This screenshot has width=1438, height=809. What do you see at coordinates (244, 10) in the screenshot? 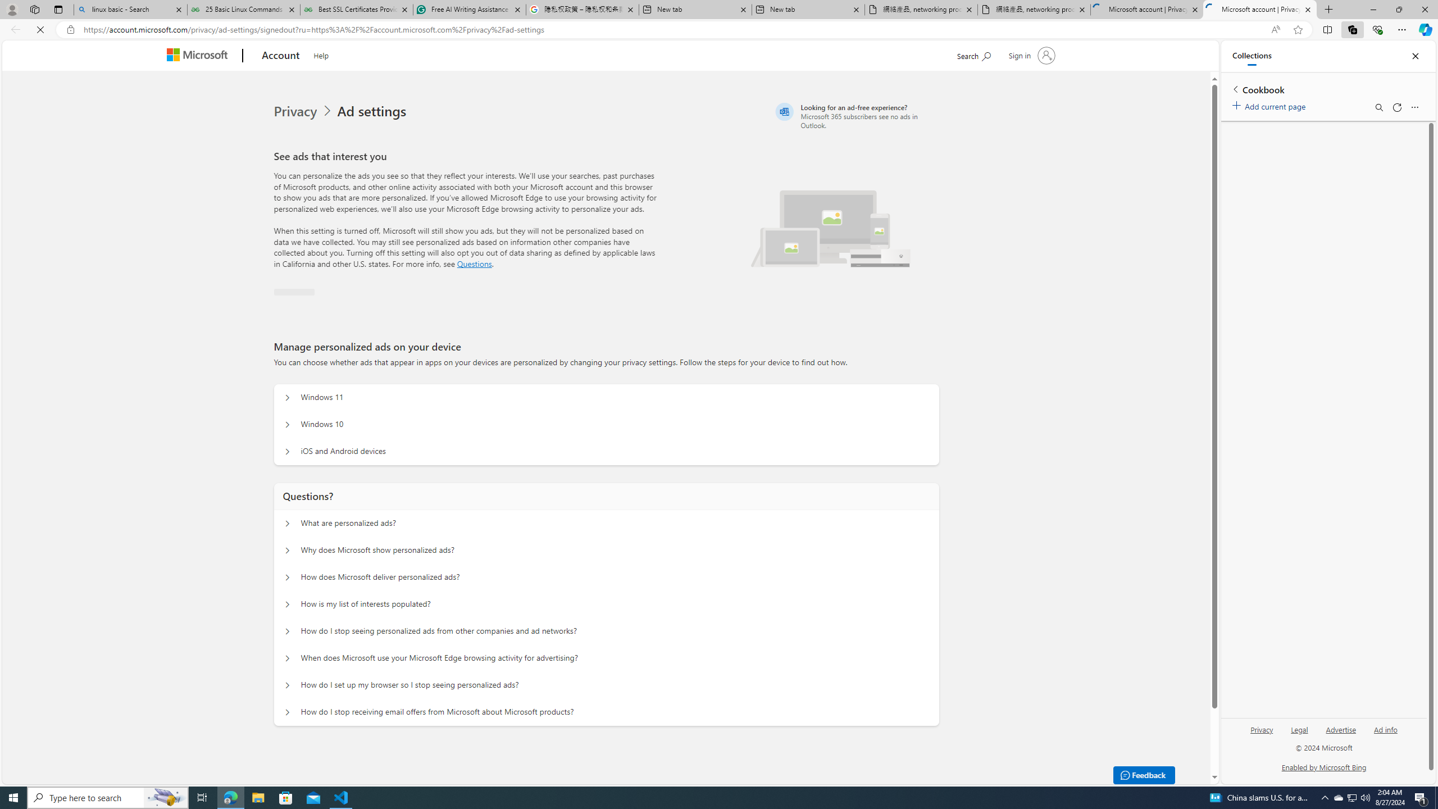
I see `25 Basic Linux Commands For Beginners - GeeksforGeeks` at bounding box center [244, 10].